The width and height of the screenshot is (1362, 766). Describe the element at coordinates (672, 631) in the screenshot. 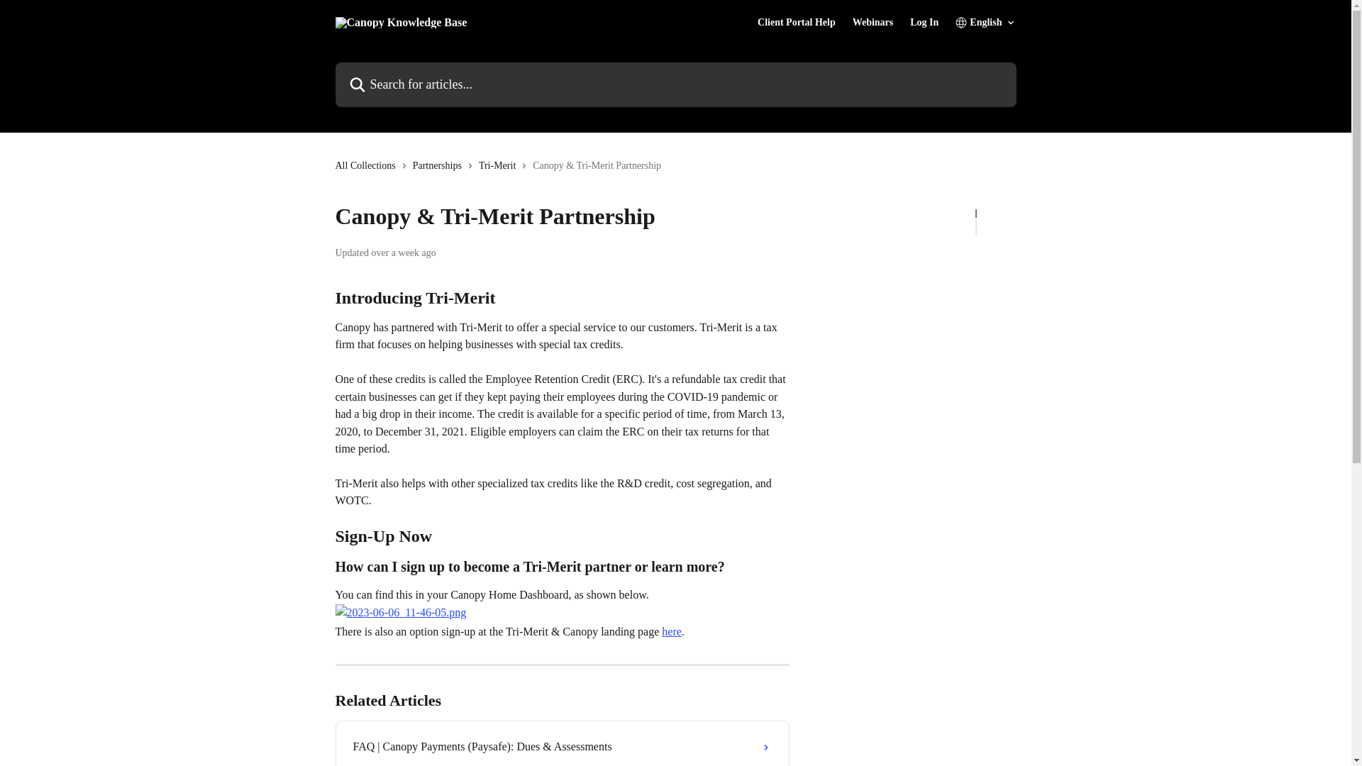

I see `here` at that location.